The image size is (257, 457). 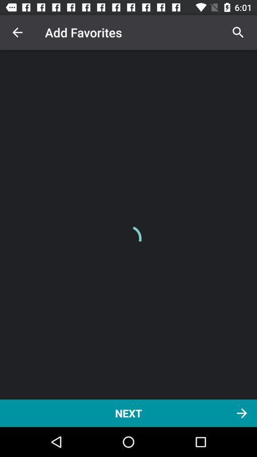 What do you see at coordinates (17, 32) in the screenshot?
I see `tap item to the left of add favorites` at bounding box center [17, 32].